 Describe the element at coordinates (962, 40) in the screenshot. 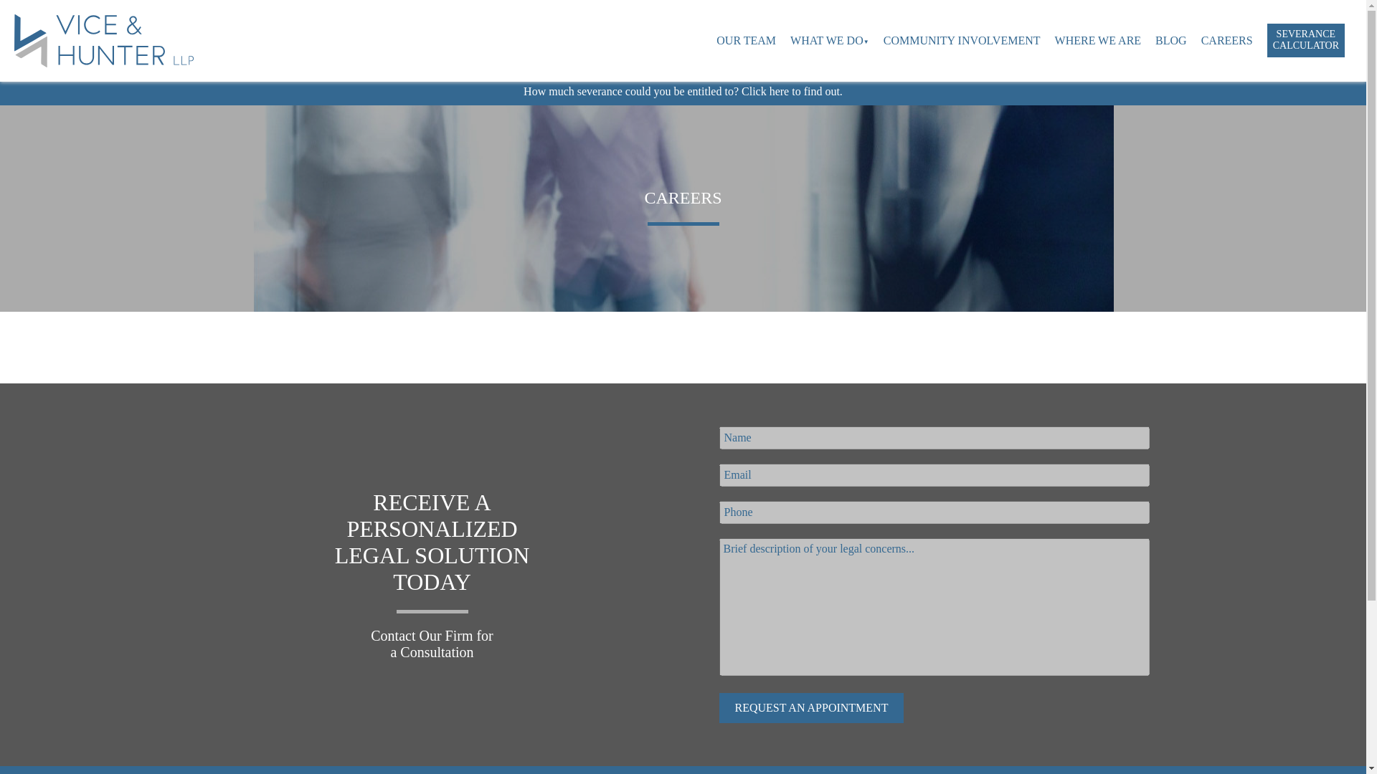

I see `COMMUNITY INVOLVEMENT` at that location.